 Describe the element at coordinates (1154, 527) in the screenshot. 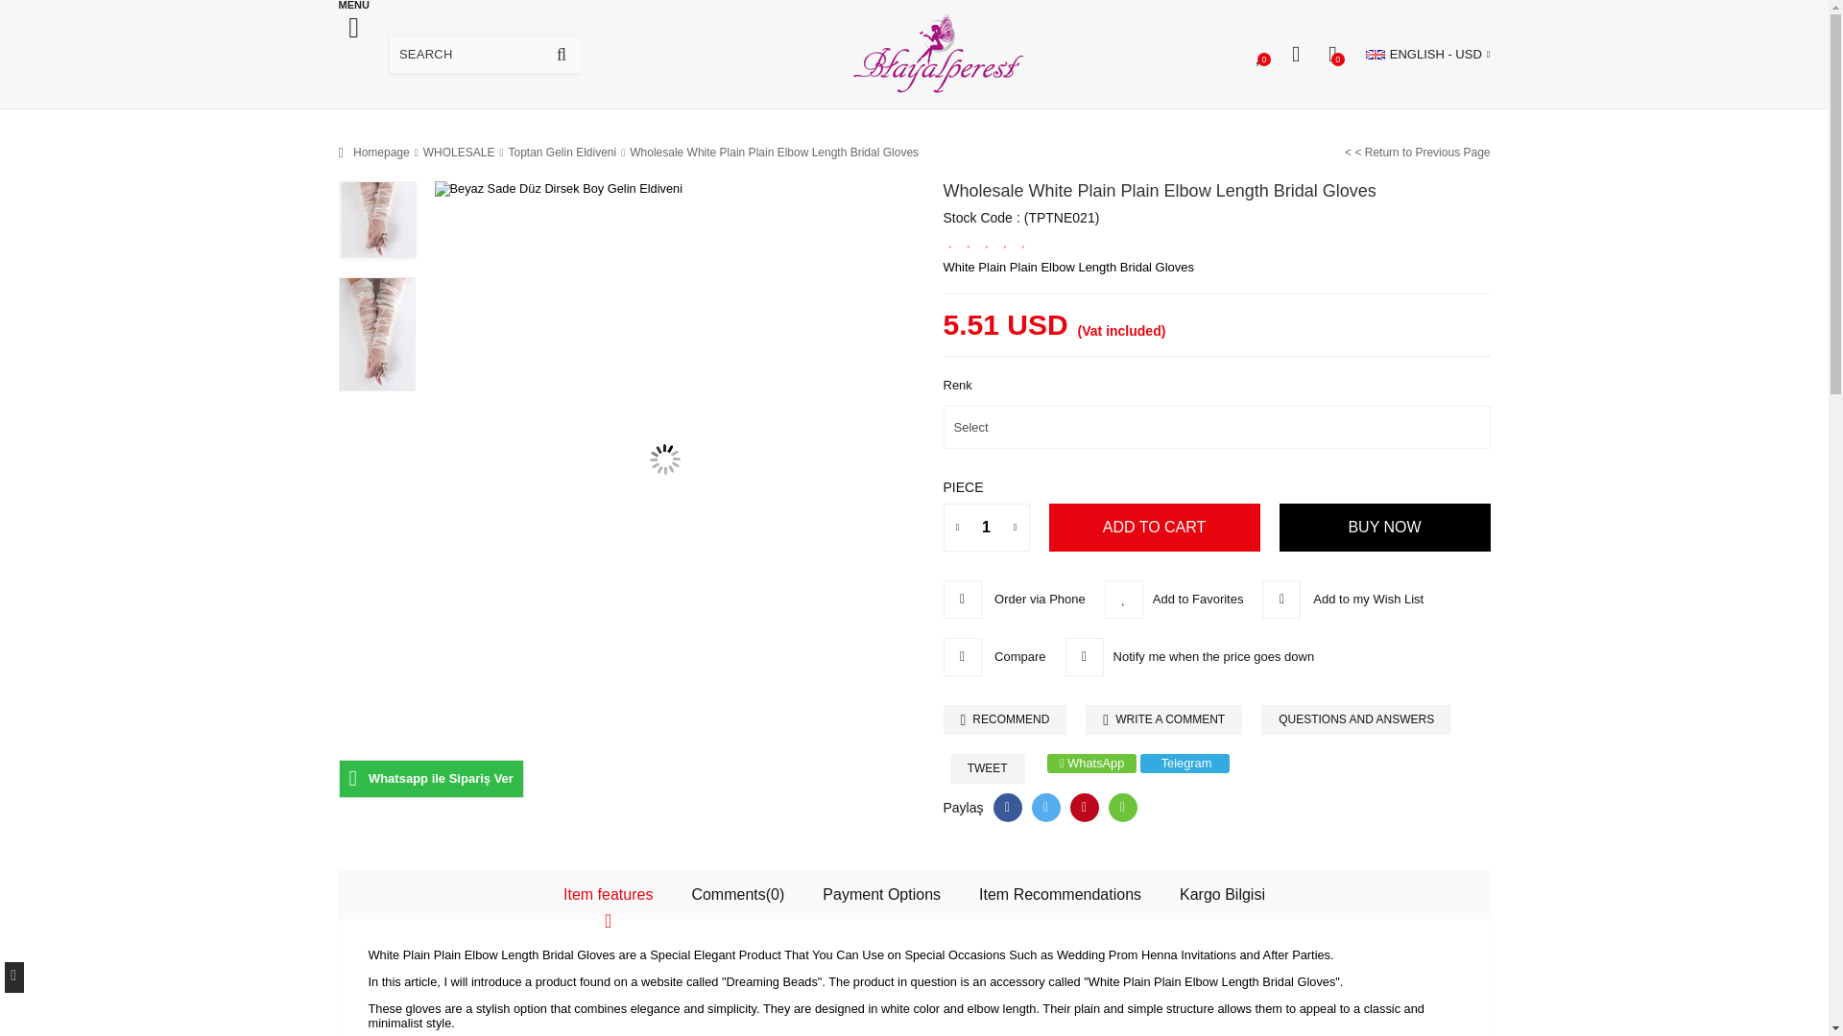

I see `Add to Cart` at that location.